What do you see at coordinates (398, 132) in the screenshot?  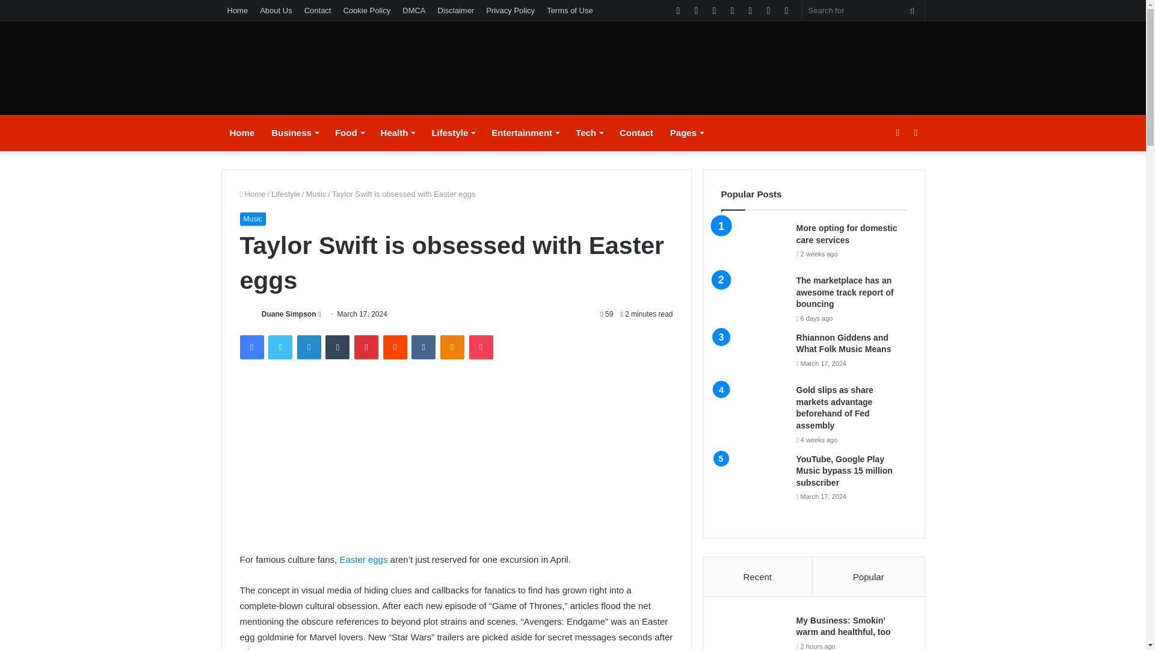 I see `Health` at bounding box center [398, 132].